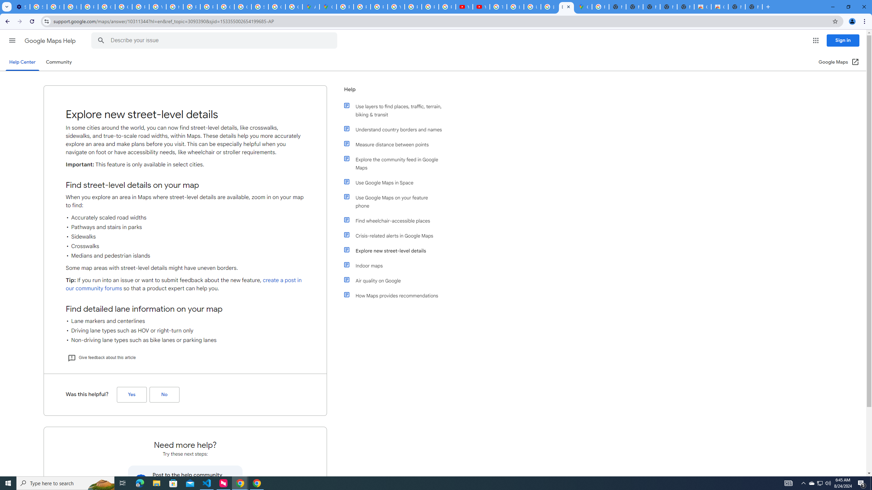 Image resolution: width=872 pixels, height=490 pixels. What do you see at coordinates (131, 395) in the screenshot?
I see `Yes (Was this helpful?)` at bounding box center [131, 395].